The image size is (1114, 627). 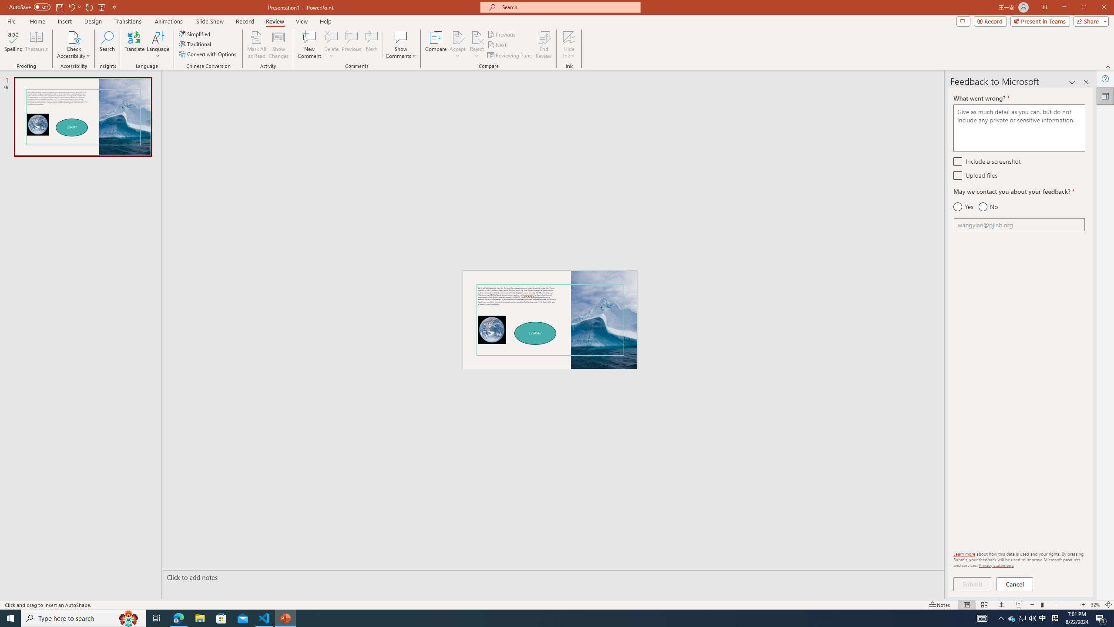 What do you see at coordinates (5, 4) in the screenshot?
I see `System` at bounding box center [5, 4].